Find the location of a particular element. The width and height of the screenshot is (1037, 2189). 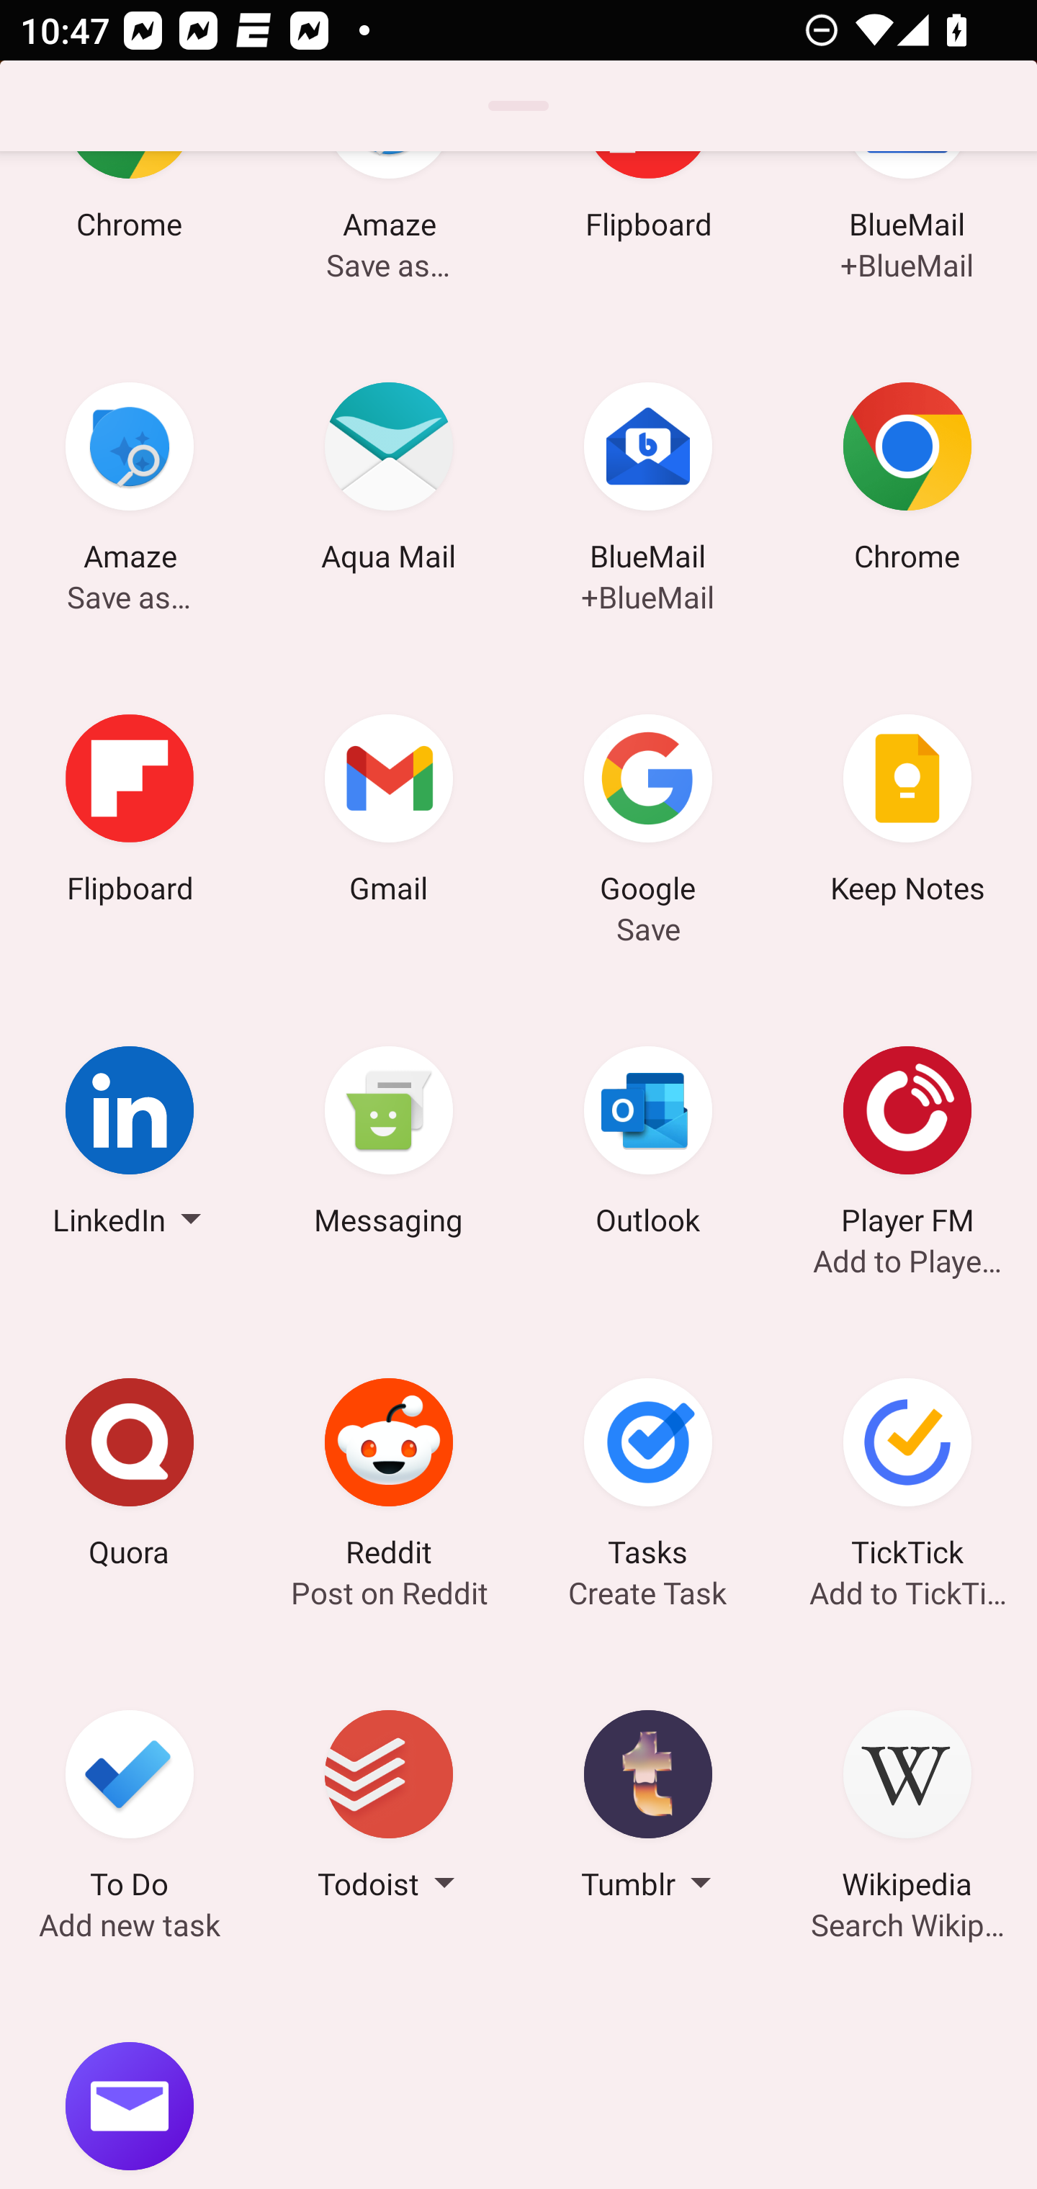

Outlook is located at coordinates (648, 1144).